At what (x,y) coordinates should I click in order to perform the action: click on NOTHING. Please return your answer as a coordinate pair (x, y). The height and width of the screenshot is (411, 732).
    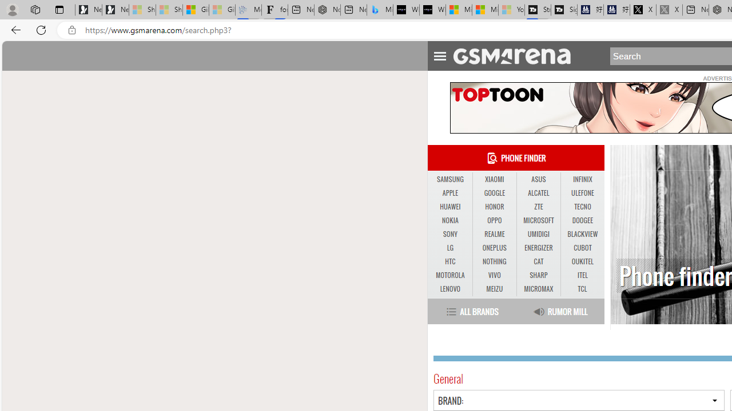
    Looking at the image, I should click on (494, 261).